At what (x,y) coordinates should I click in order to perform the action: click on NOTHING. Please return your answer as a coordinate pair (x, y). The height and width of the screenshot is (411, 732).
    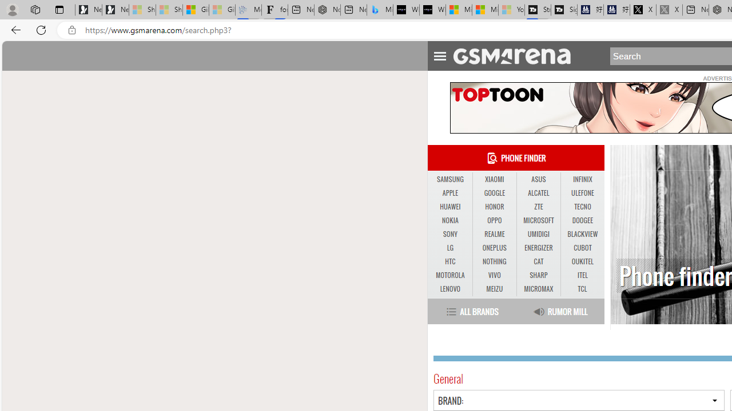
    Looking at the image, I should click on (494, 261).